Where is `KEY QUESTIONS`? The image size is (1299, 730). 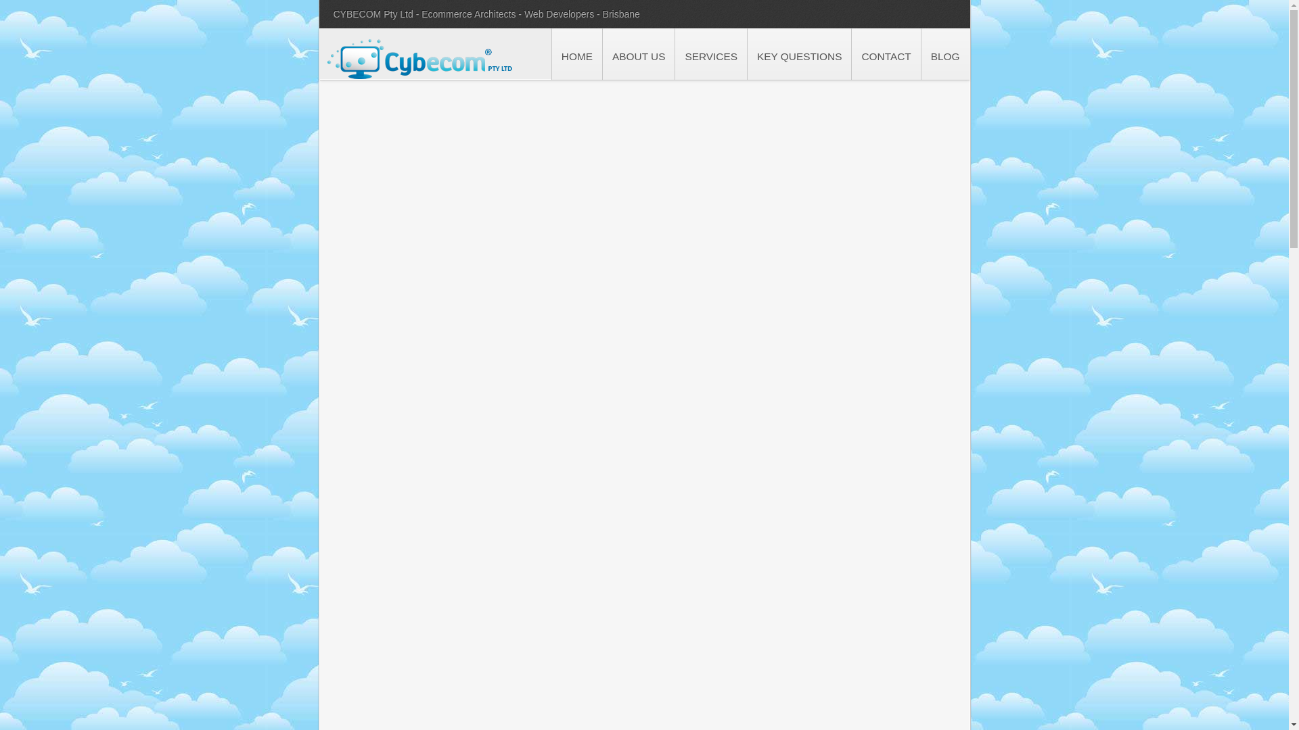
KEY QUESTIONS is located at coordinates (799, 54).